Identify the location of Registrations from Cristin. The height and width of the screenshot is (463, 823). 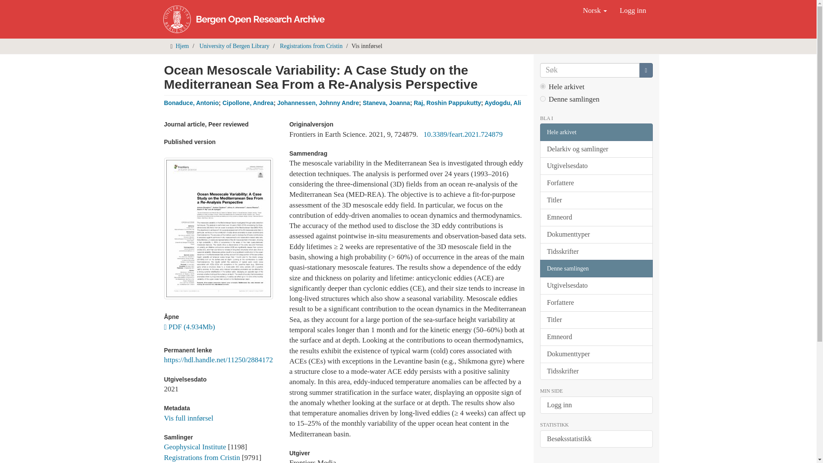
(202, 457).